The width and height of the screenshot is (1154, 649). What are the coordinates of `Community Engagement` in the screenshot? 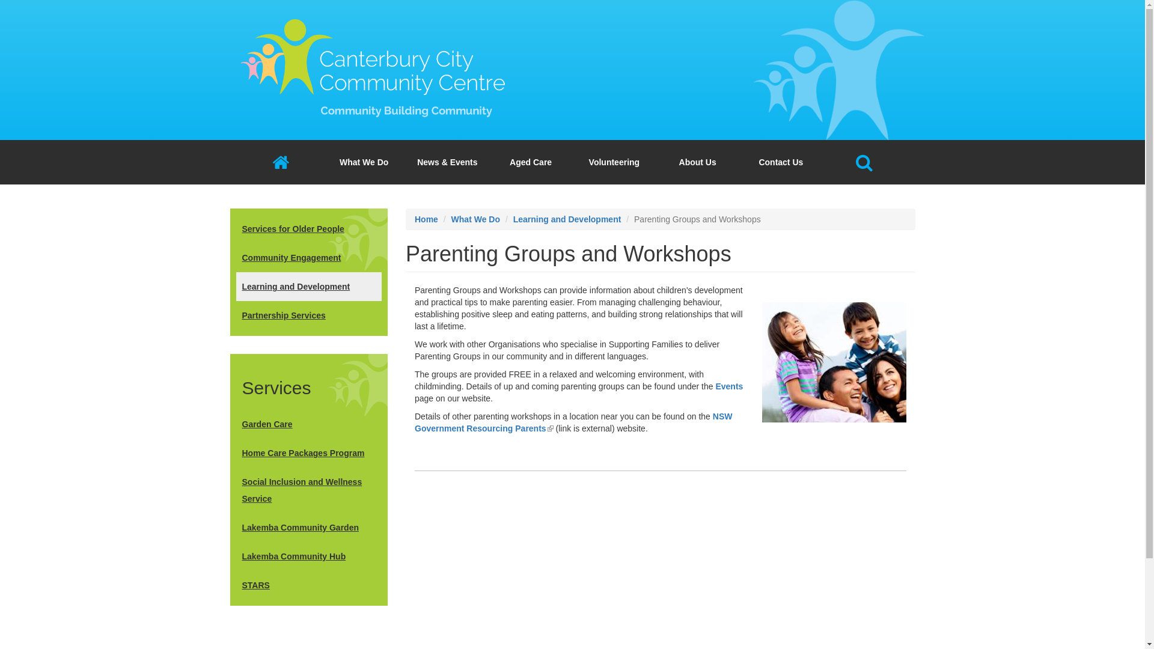 It's located at (309, 258).